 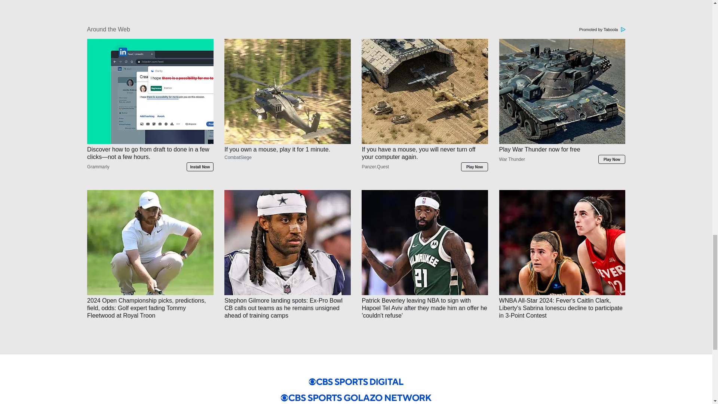 I want to click on If you own a mouse, play it for 1 minute., so click(x=287, y=162).